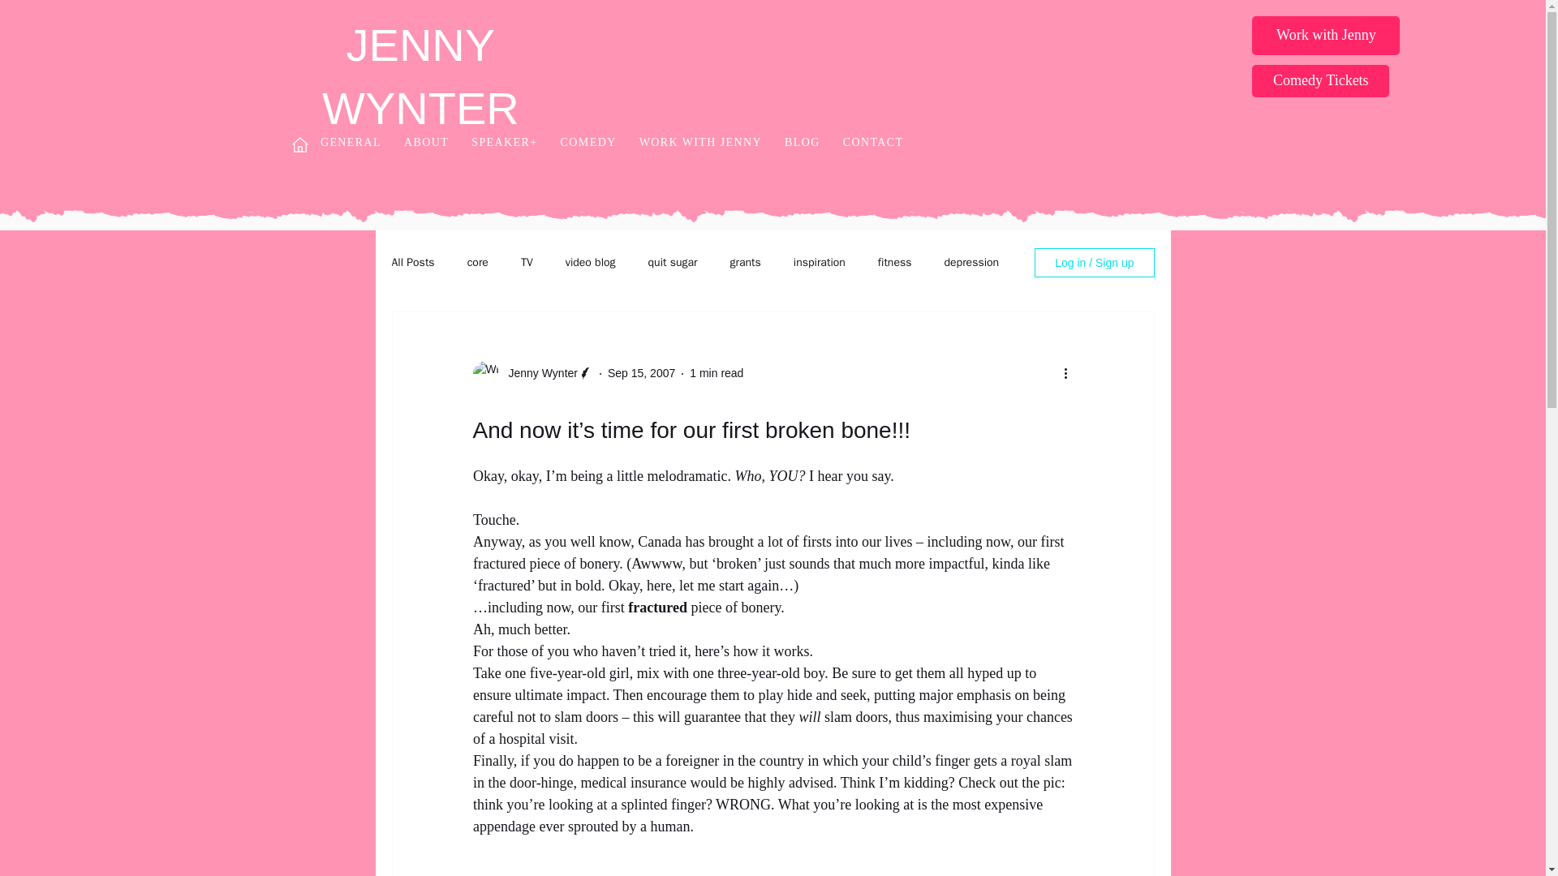 The image size is (1558, 876). What do you see at coordinates (802, 143) in the screenshot?
I see `BLOG` at bounding box center [802, 143].